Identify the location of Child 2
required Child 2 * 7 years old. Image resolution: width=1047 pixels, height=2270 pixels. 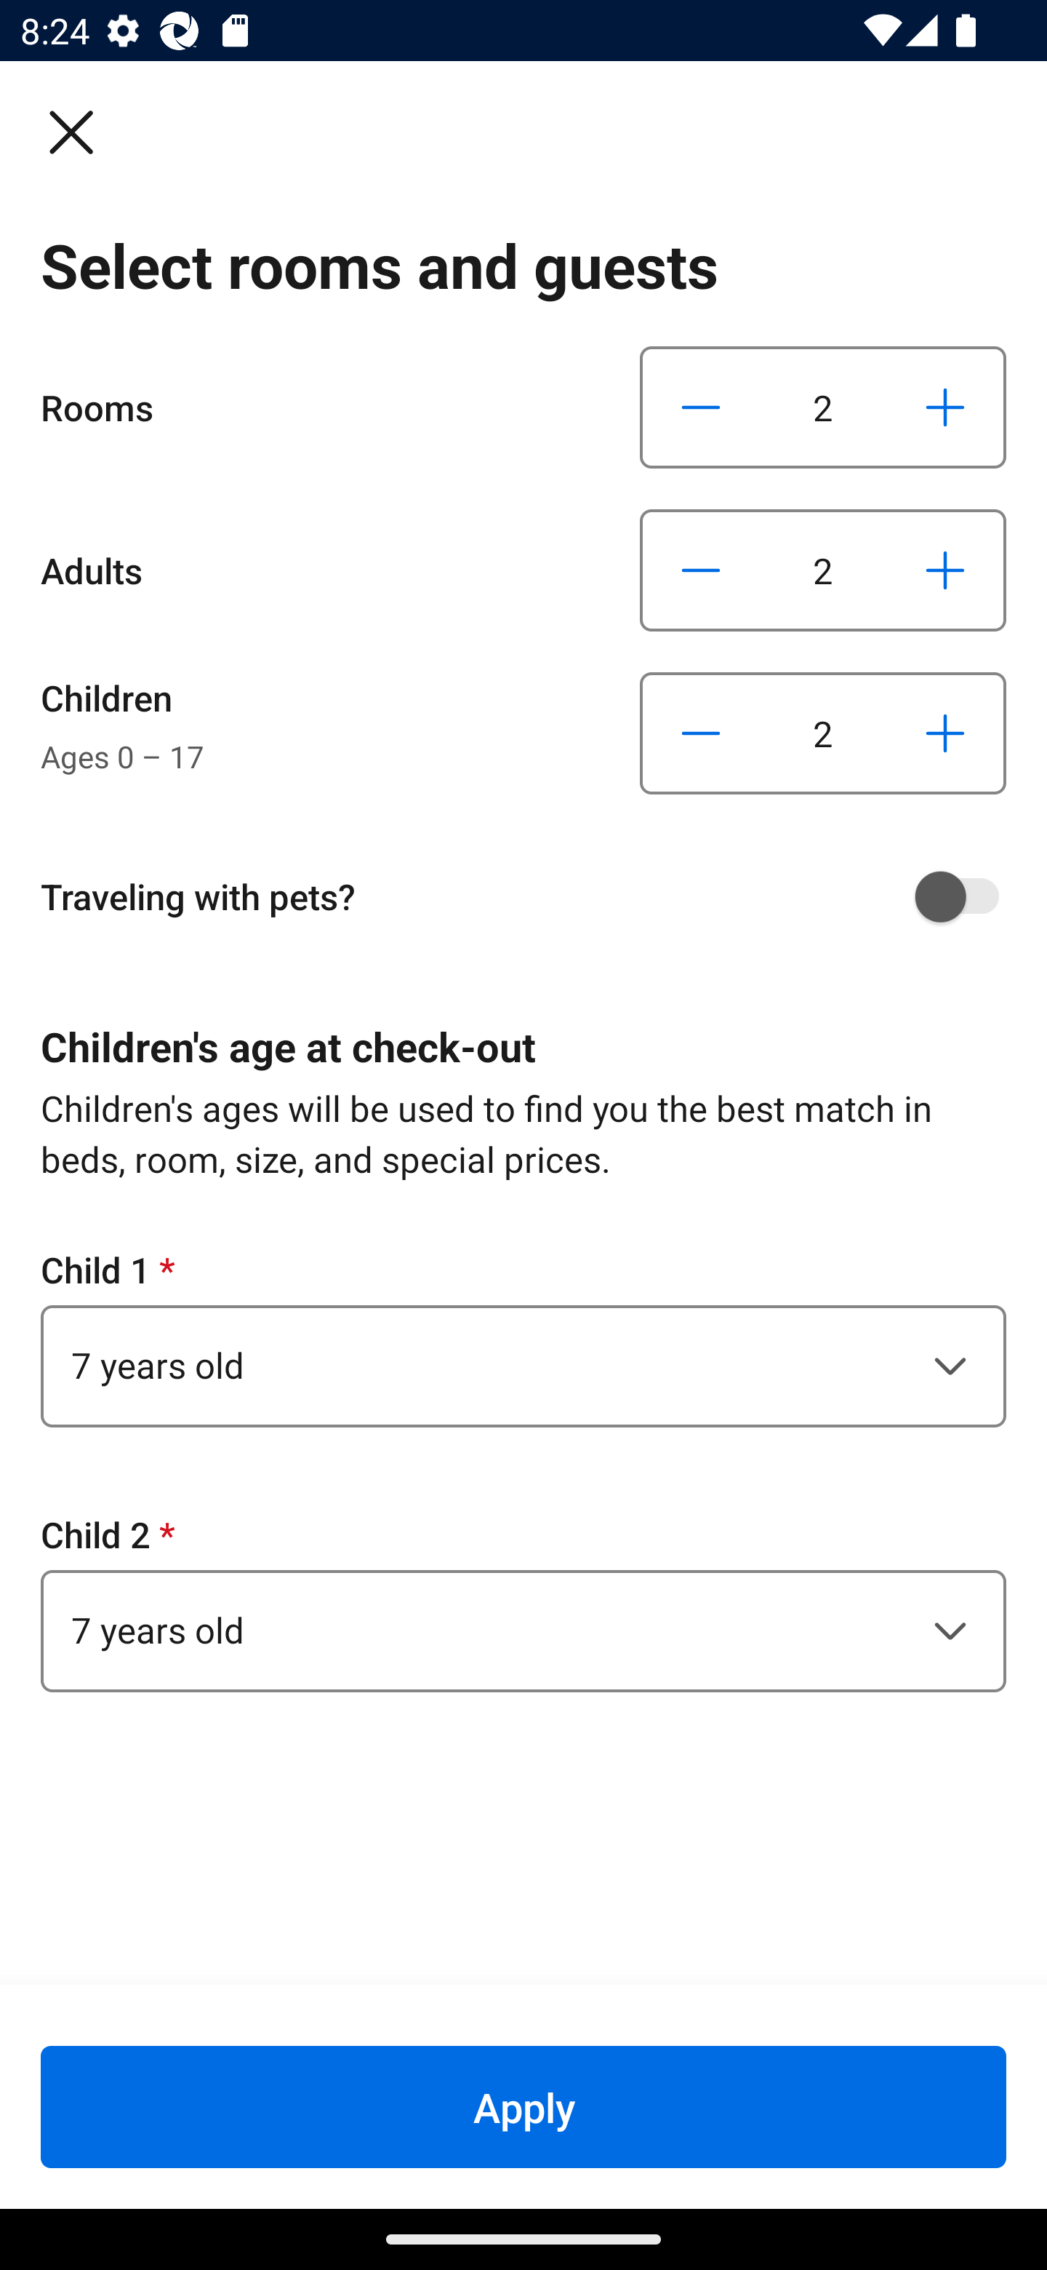
(523, 1601).